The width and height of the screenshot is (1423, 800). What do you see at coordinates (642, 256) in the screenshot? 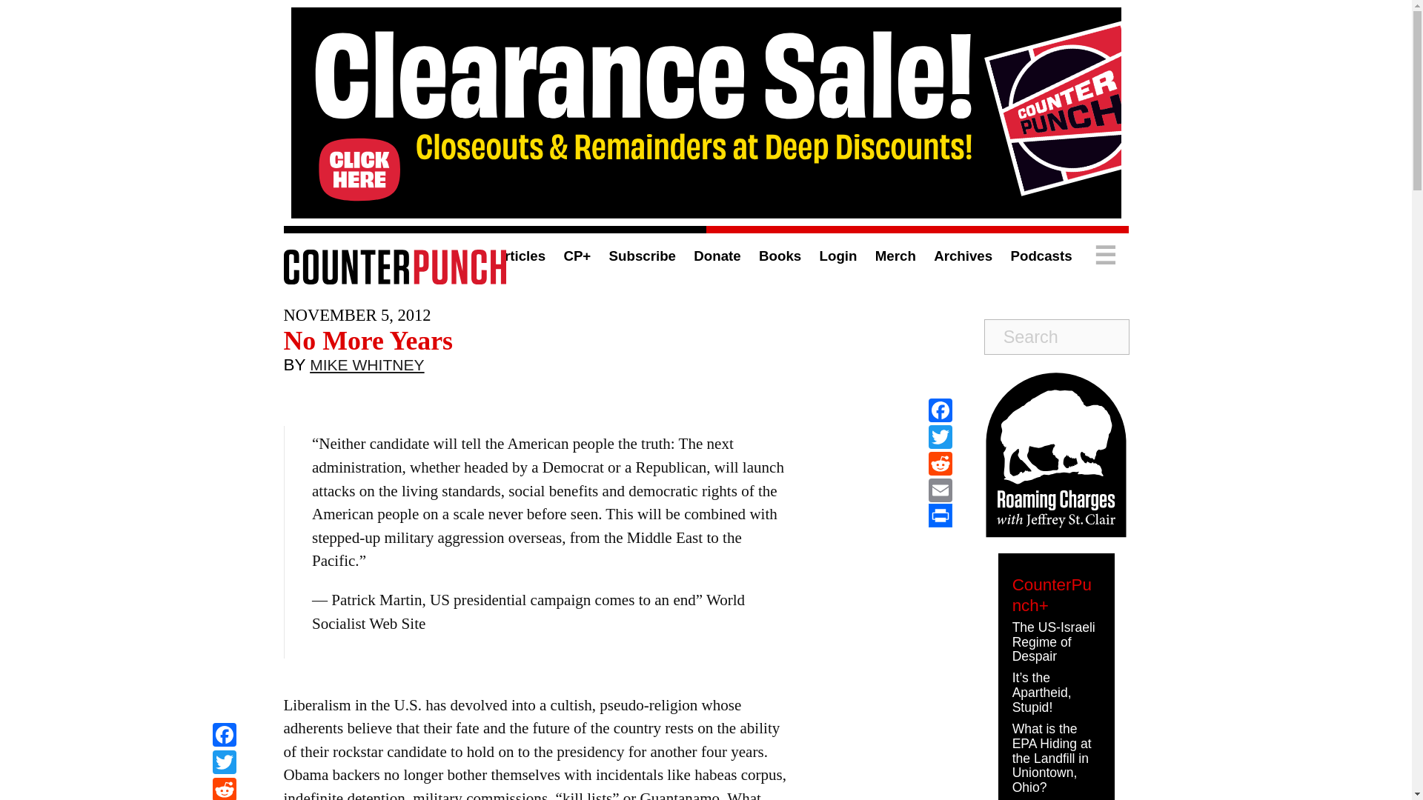
I see `Subscribe` at bounding box center [642, 256].